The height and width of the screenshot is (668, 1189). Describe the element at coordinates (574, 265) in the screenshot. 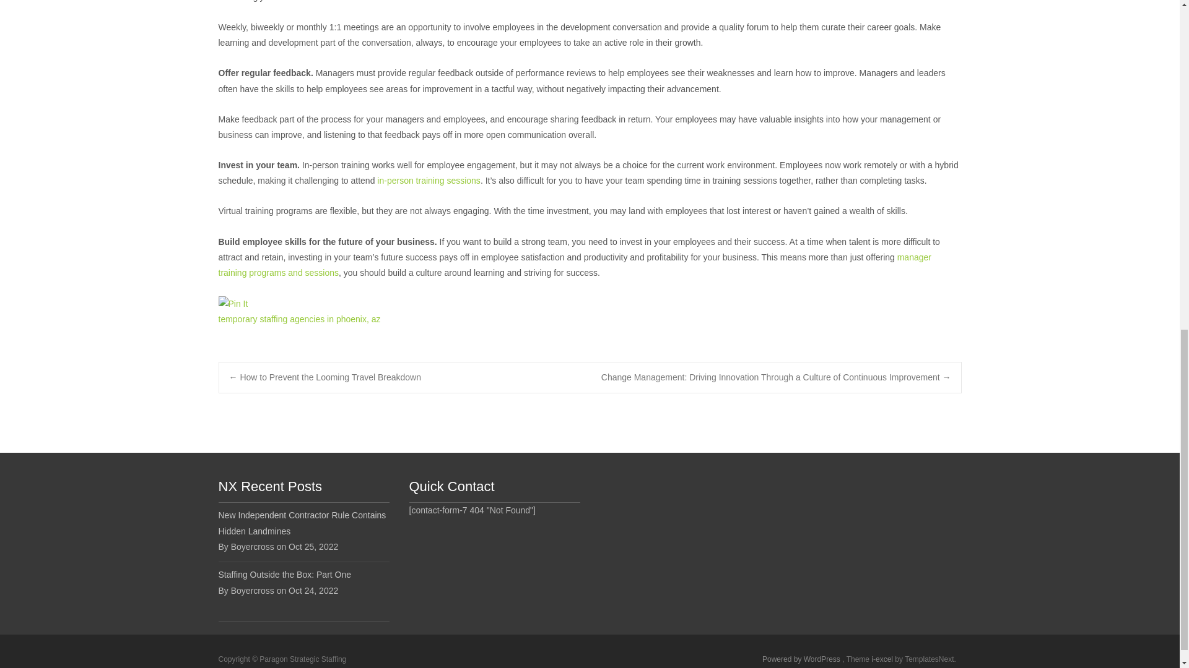

I see `manager training programs and sessions` at that location.